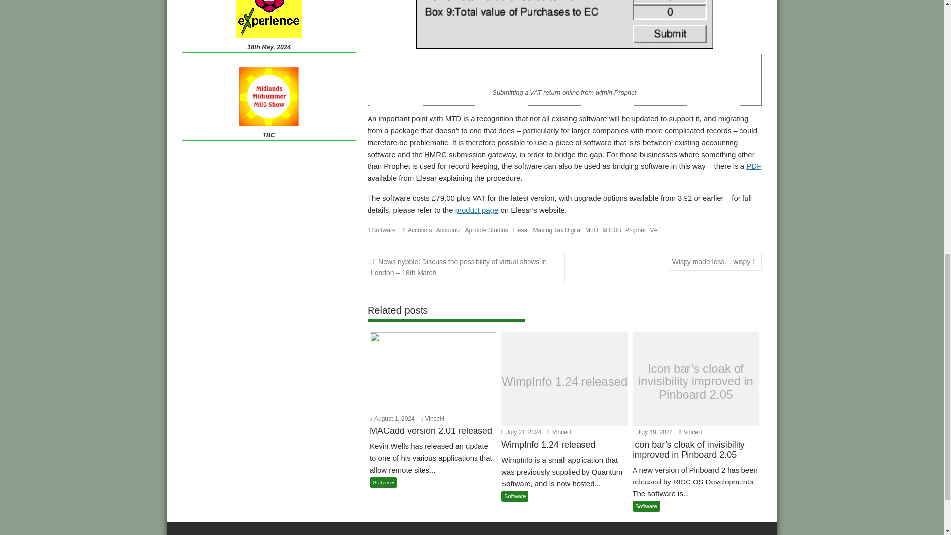  I want to click on Software, so click(383, 230).